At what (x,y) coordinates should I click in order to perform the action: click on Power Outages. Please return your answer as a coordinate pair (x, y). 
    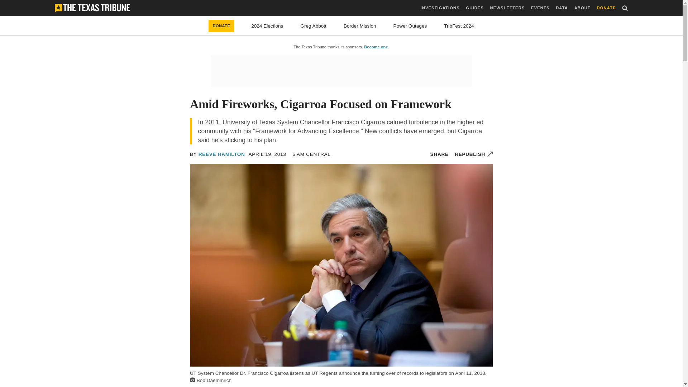
    Looking at the image, I should click on (410, 26).